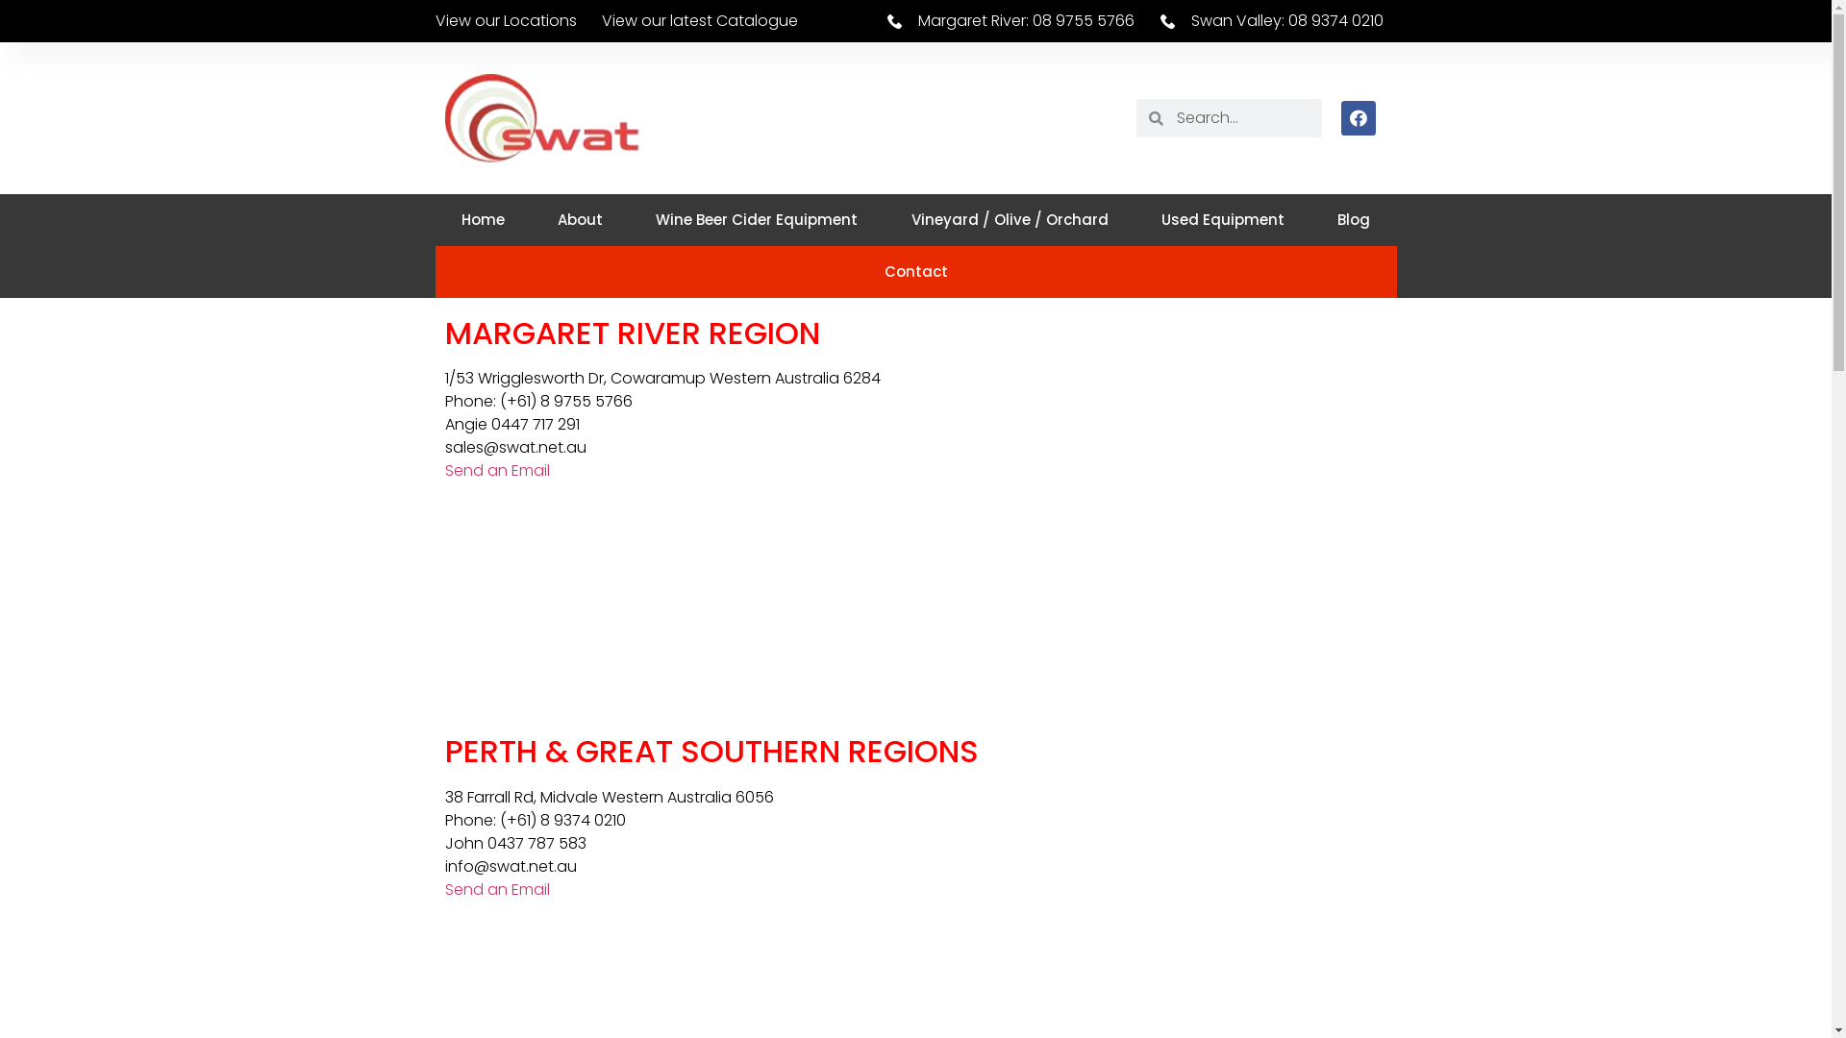  Describe the element at coordinates (483, 220) in the screenshot. I see `Home` at that location.